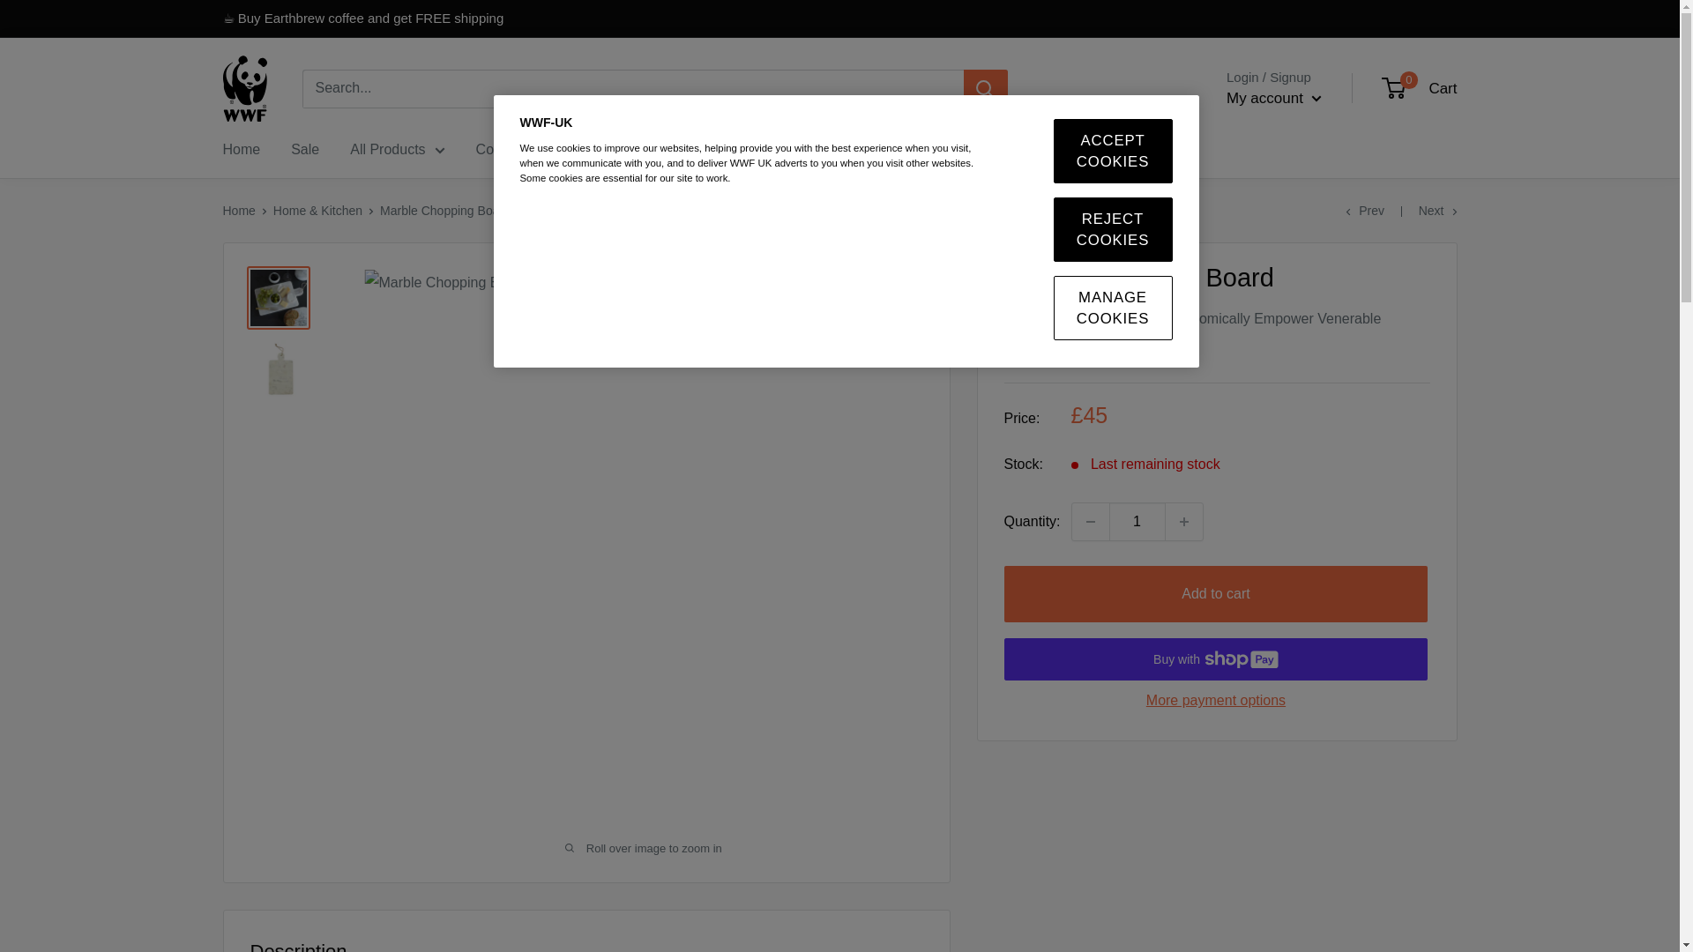 The image size is (1693, 952). I want to click on Increase quantity by 1, so click(1183, 522).